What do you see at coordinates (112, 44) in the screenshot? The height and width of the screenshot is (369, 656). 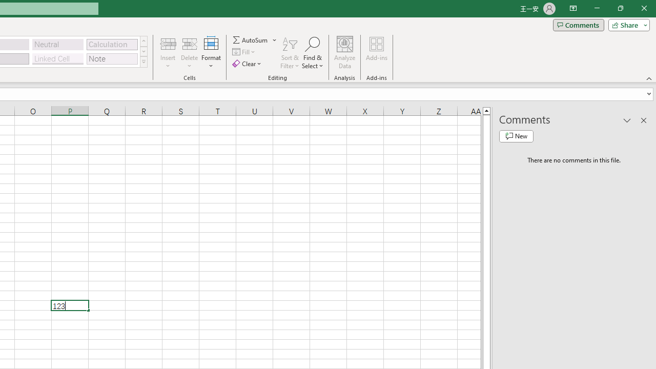 I see `Calculation` at bounding box center [112, 44].